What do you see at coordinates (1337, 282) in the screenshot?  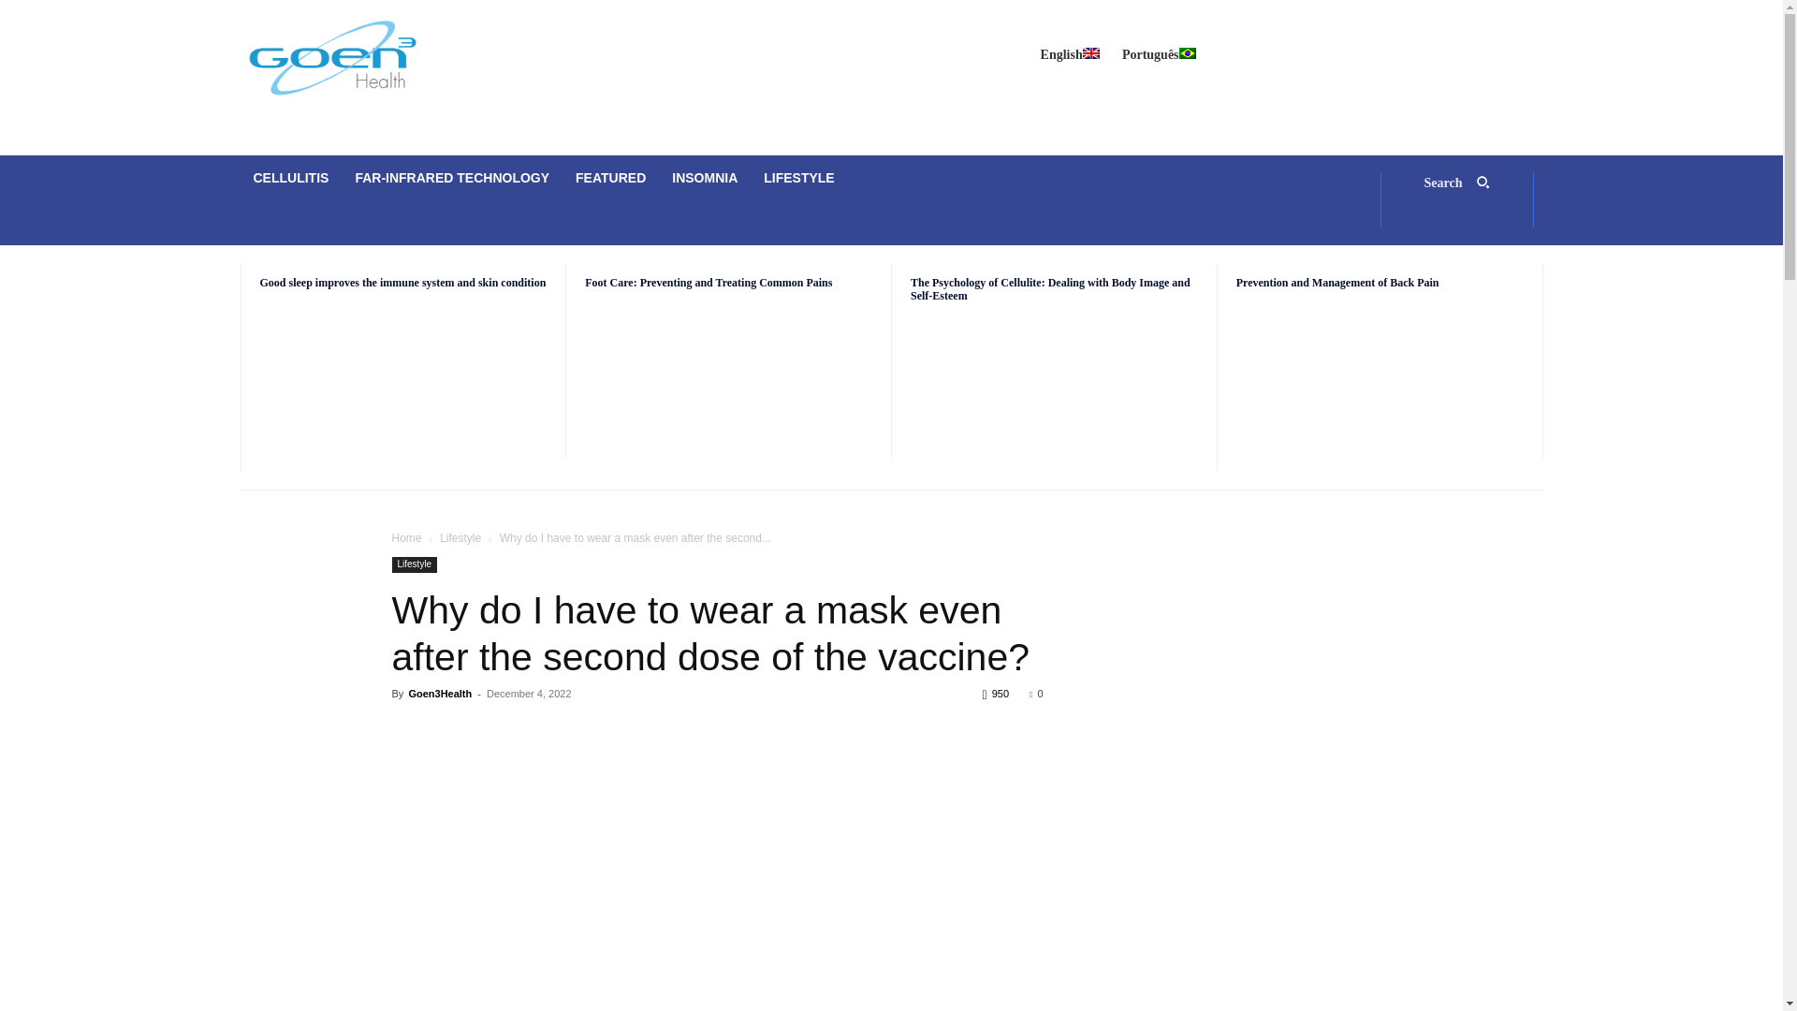 I see `Prevention and Management of Back Pain` at bounding box center [1337, 282].